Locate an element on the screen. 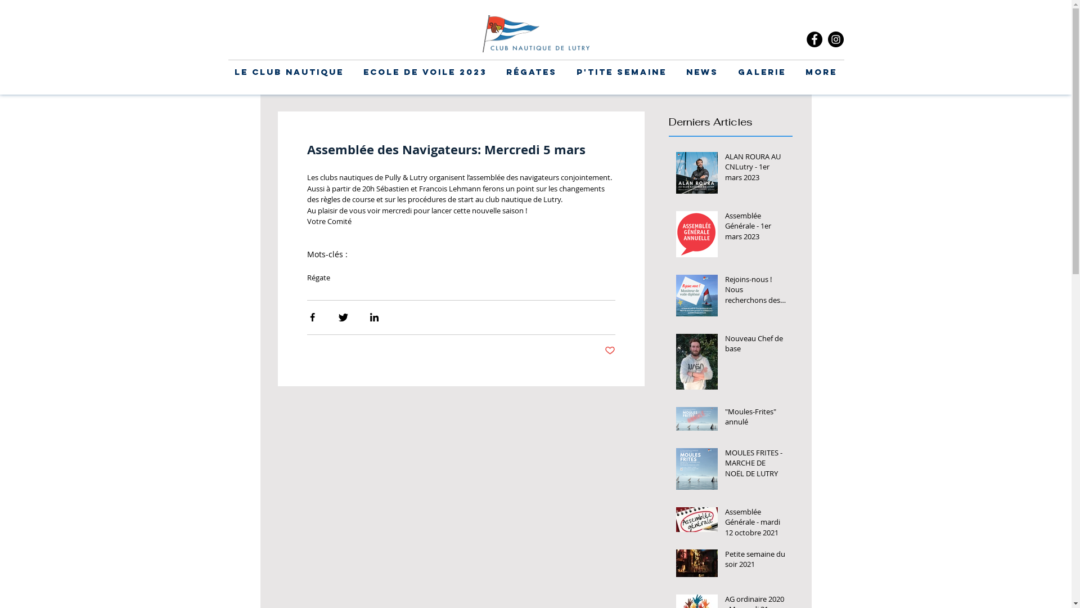  ALAN ROURA AU CNLutry - 1er mars 2023 is located at coordinates (755, 169).